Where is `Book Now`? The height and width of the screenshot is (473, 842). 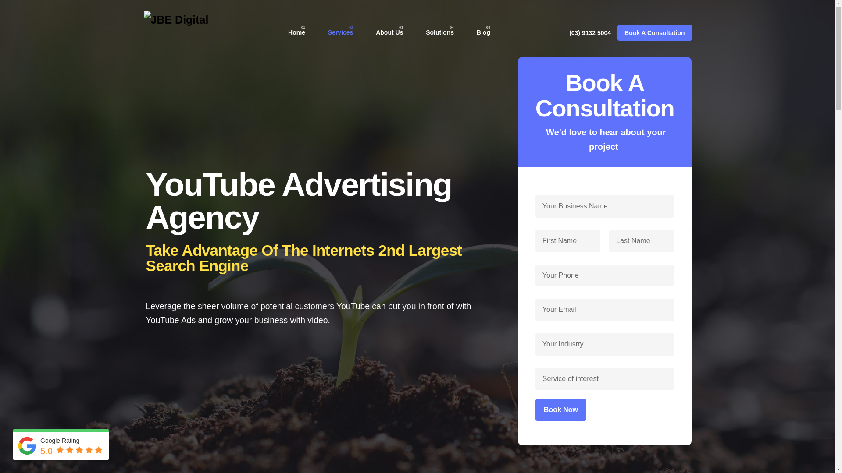
Book Now is located at coordinates (561, 410).